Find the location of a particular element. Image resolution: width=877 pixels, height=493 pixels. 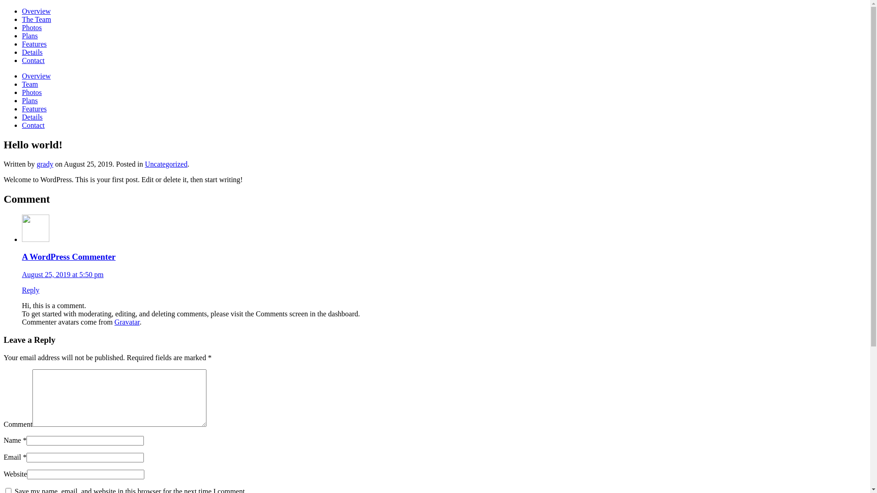

Plans is located at coordinates (30, 36).